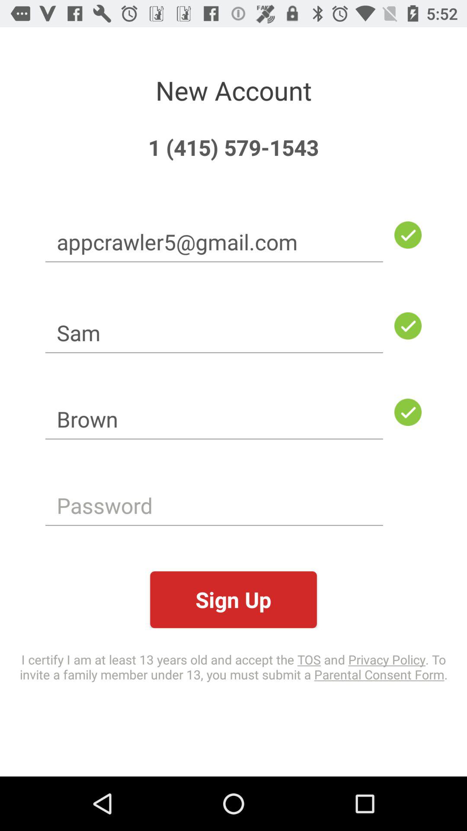 The width and height of the screenshot is (467, 831). What do you see at coordinates (214, 332) in the screenshot?
I see `press item below the appcrawler5@gmail.com item` at bounding box center [214, 332].